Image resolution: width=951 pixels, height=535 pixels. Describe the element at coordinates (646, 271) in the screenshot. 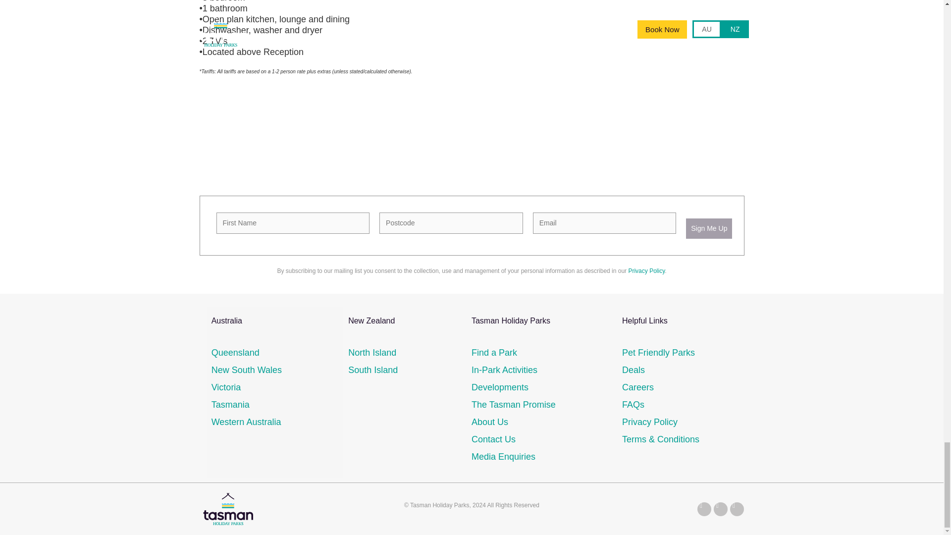

I see `Privacy Policy` at that location.